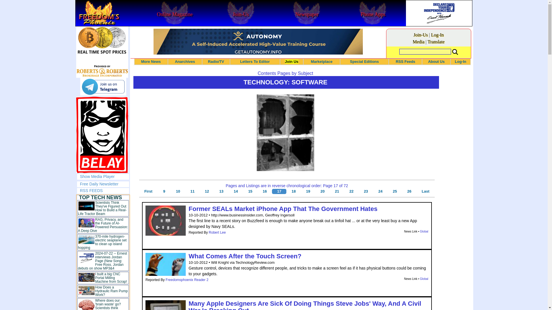 The width and height of the screenshot is (552, 310). What do you see at coordinates (111, 278) in the screenshot?
I see `I built a big CNC Portal Milling Machine from Scrap!` at bounding box center [111, 278].